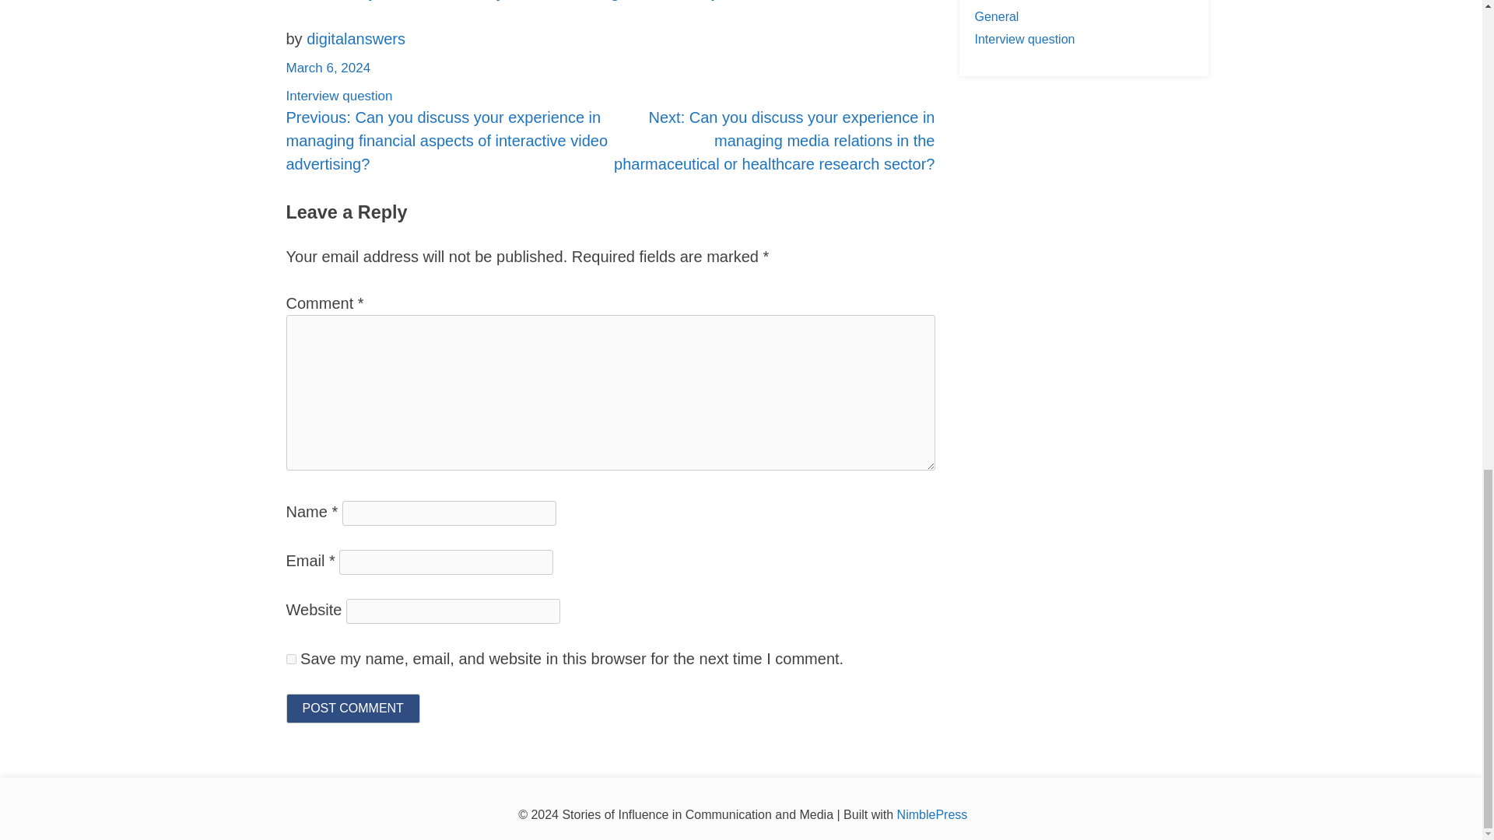 This screenshot has width=1494, height=840. What do you see at coordinates (339, 96) in the screenshot?
I see `Interview question` at bounding box center [339, 96].